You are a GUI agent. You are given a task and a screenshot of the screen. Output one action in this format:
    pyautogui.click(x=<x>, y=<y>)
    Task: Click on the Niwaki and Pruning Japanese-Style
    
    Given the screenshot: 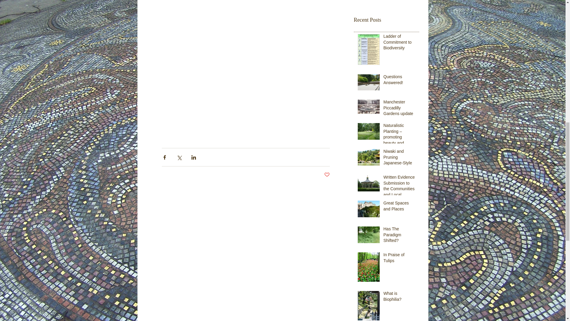 What is the action you would take?
    pyautogui.click(x=400, y=159)
    